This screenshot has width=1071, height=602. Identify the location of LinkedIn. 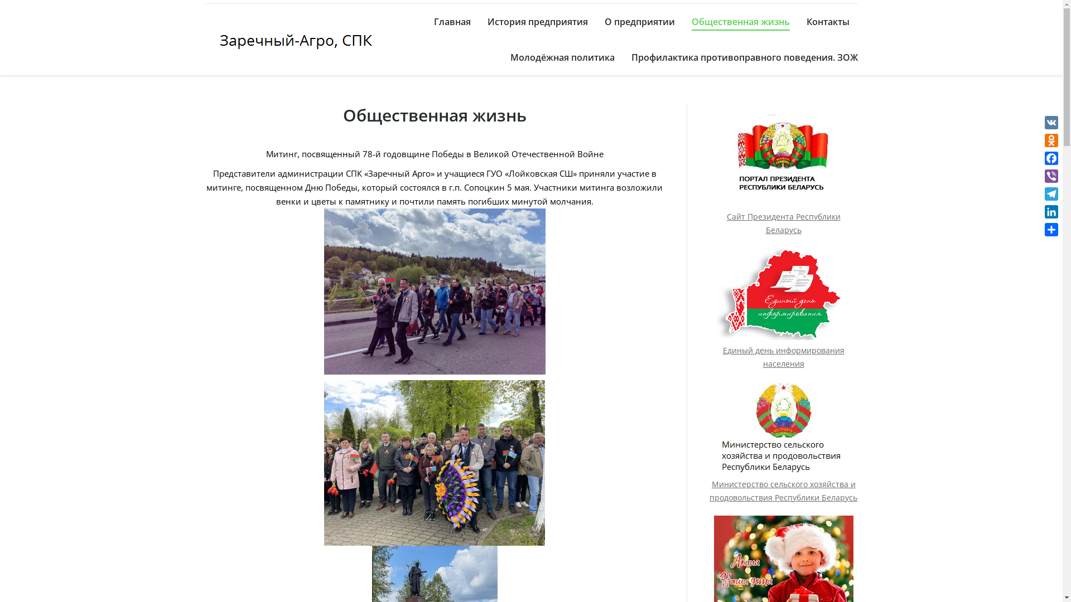
(1051, 212).